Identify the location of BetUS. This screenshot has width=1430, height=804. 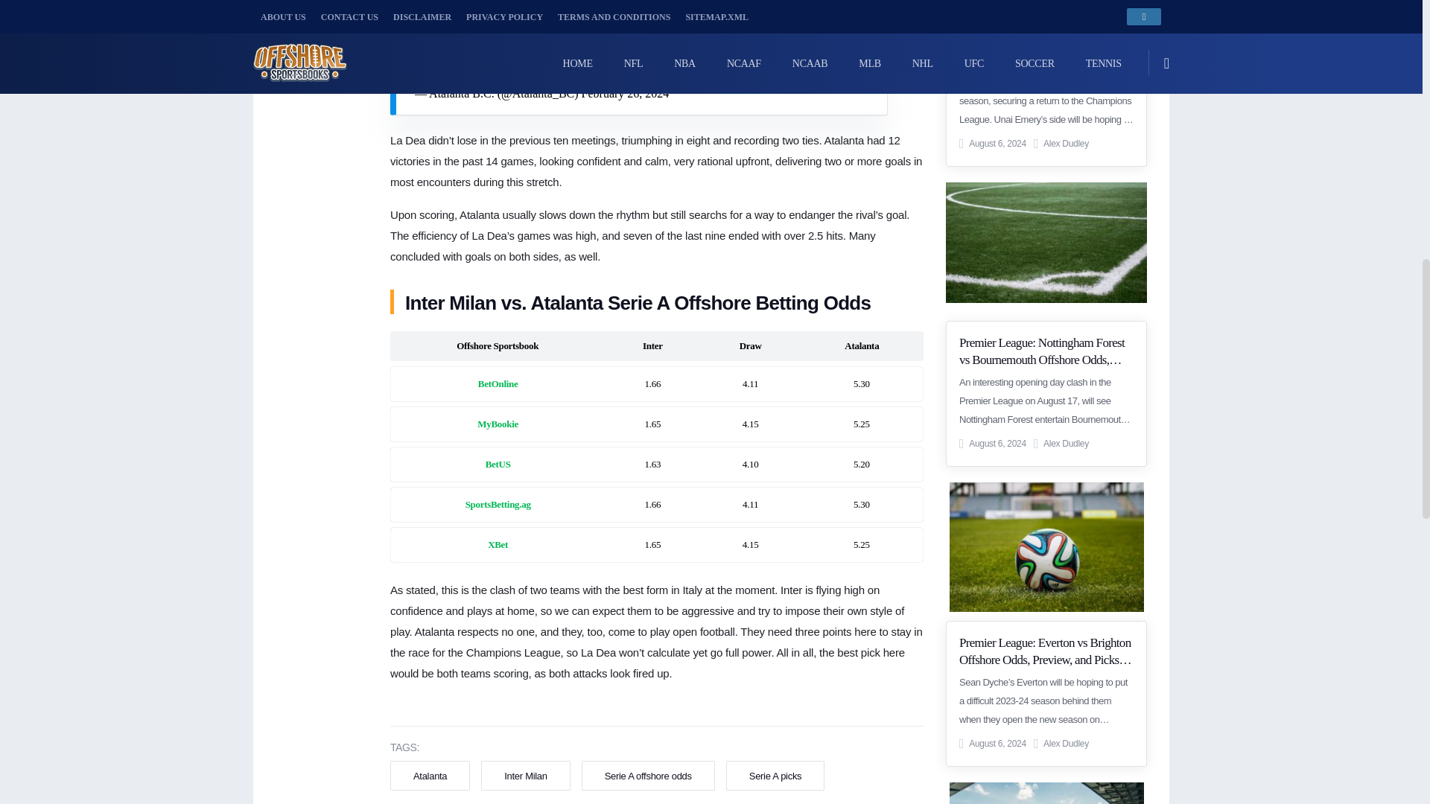
(498, 465).